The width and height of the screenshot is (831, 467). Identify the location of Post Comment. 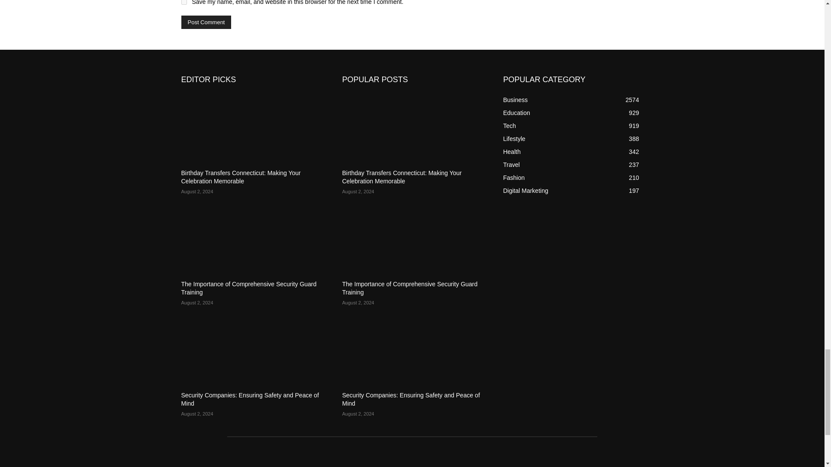
(206, 22).